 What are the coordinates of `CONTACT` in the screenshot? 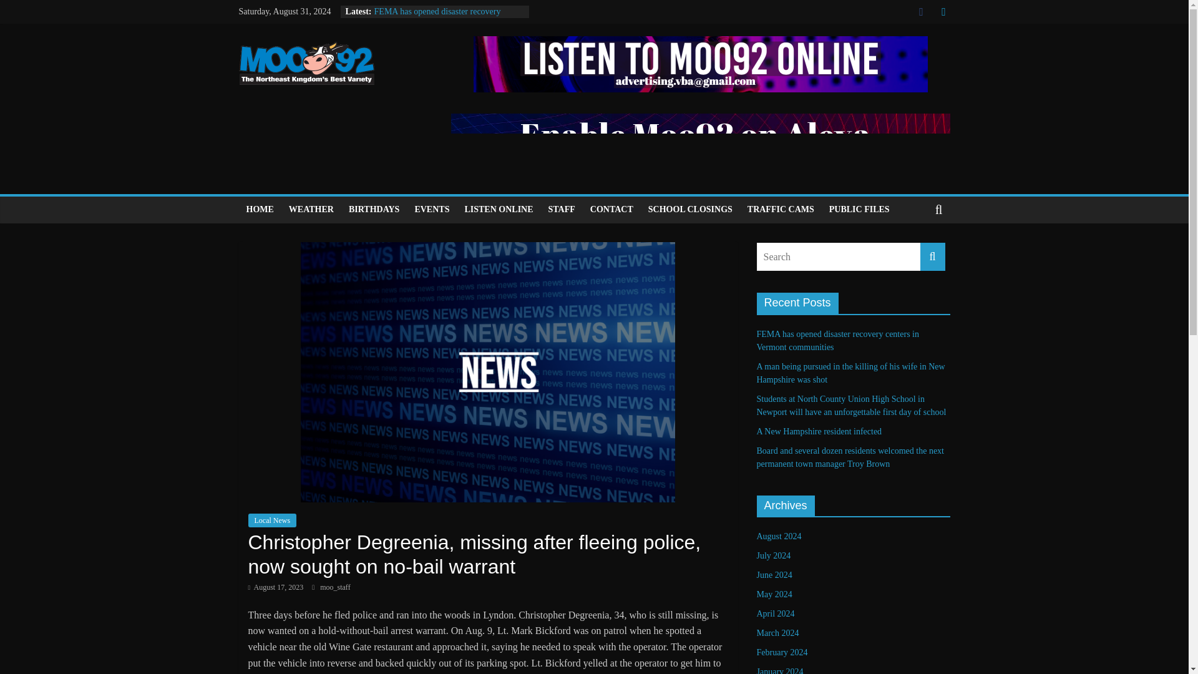 It's located at (611, 210).